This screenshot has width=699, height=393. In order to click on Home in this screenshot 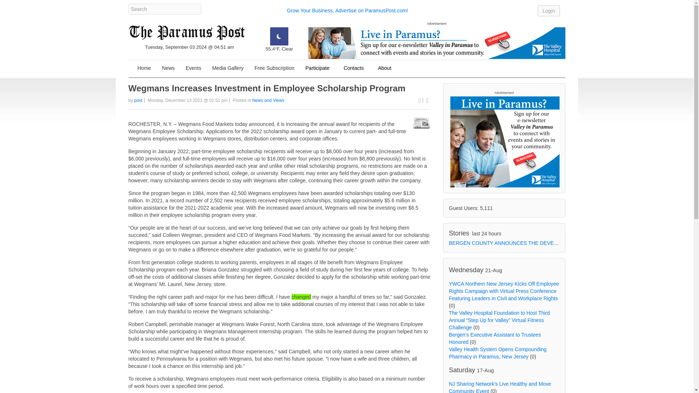, I will do `click(144, 68)`.